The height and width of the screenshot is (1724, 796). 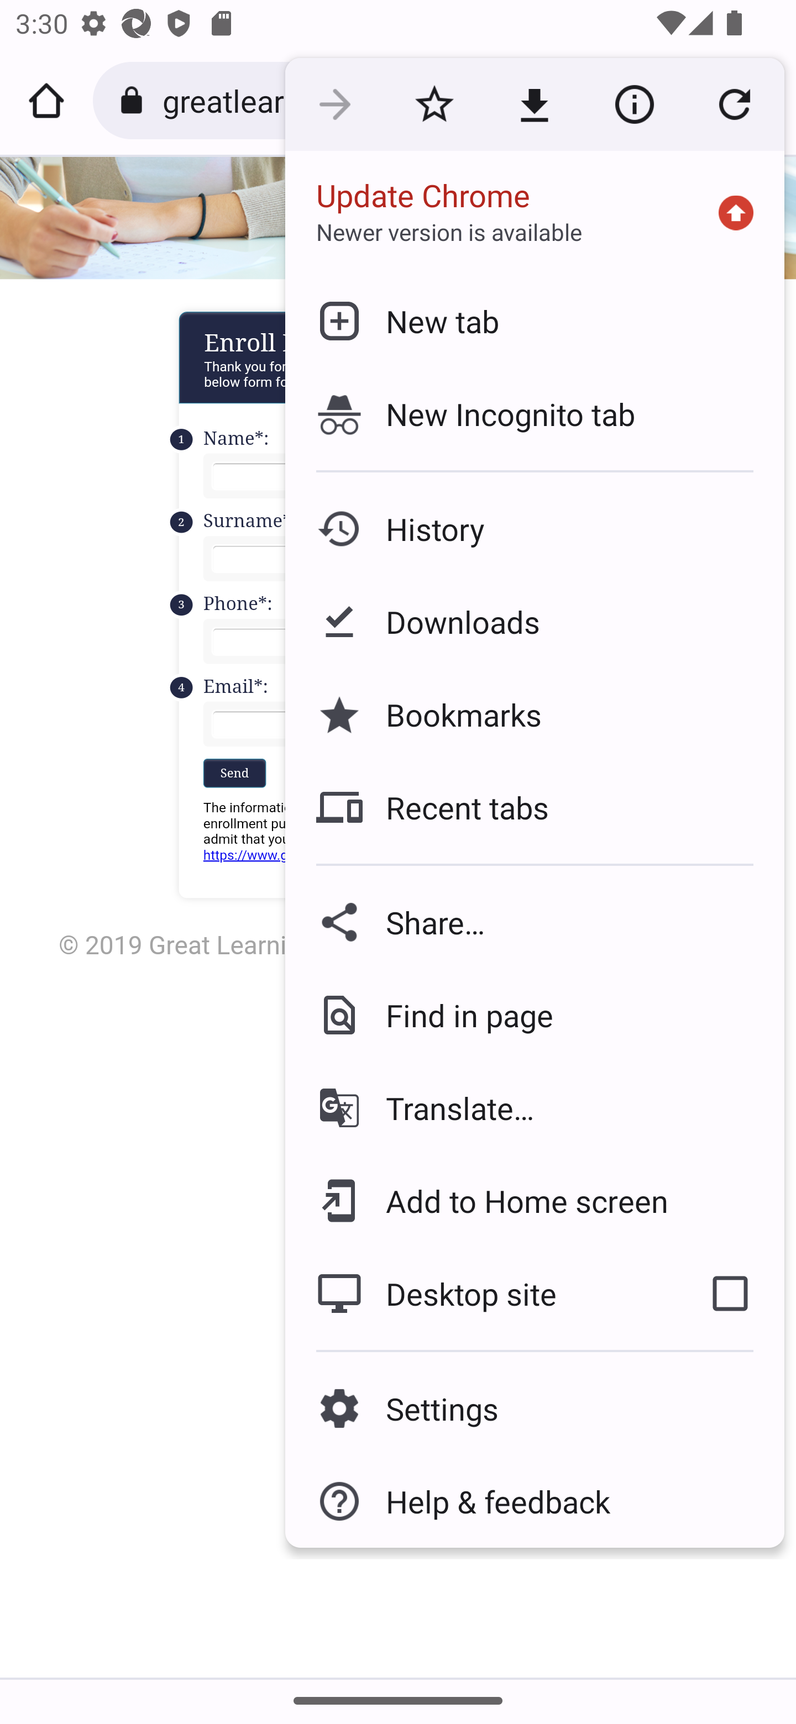 What do you see at coordinates (534, 1015) in the screenshot?
I see `Find in page` at bounding box center [534, 1015].